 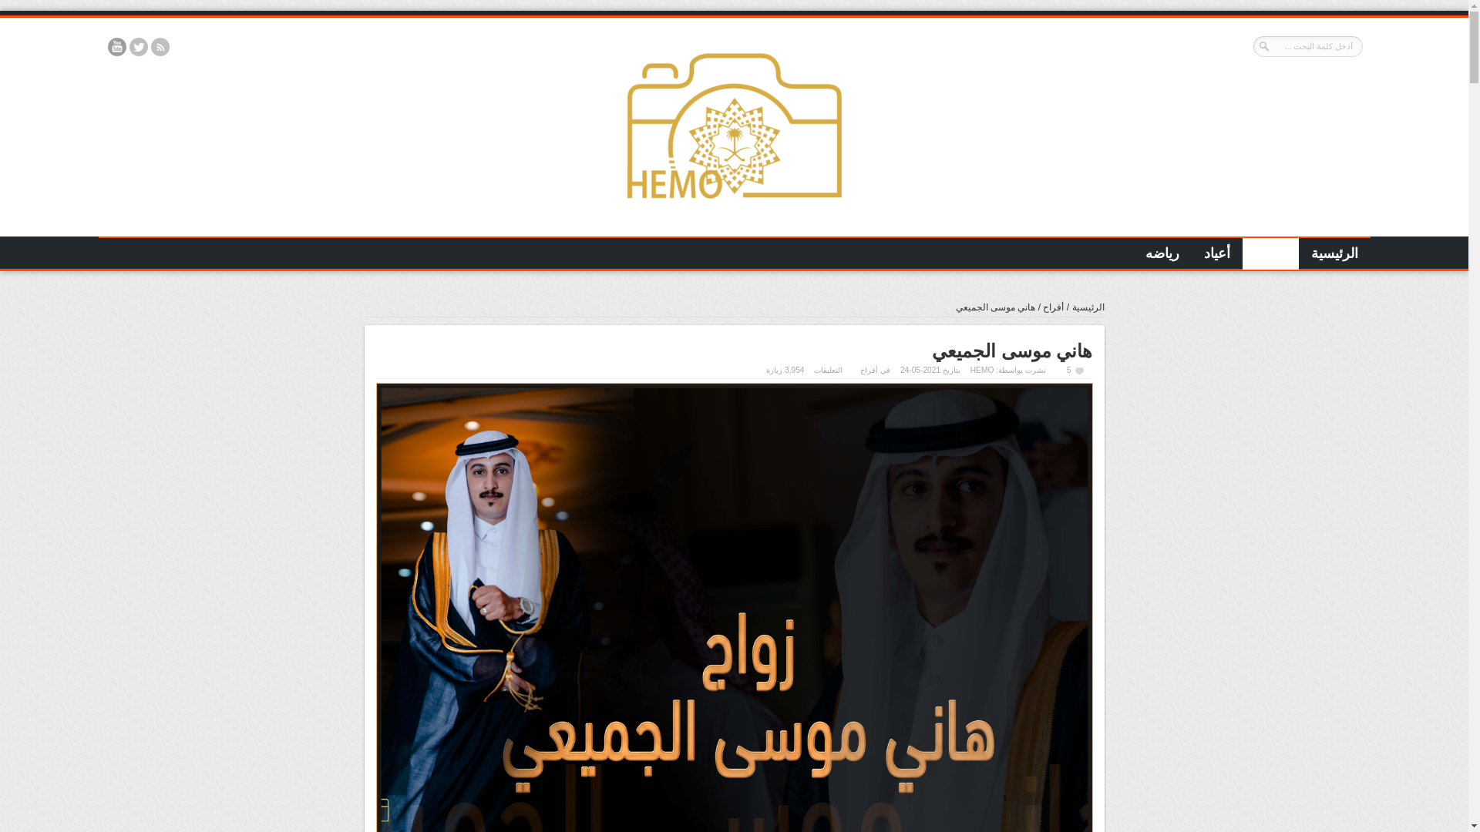 What do you see at coordinates (734, 216) in the screenshot?
I see `HEMO` at bounding box center [734, 216].